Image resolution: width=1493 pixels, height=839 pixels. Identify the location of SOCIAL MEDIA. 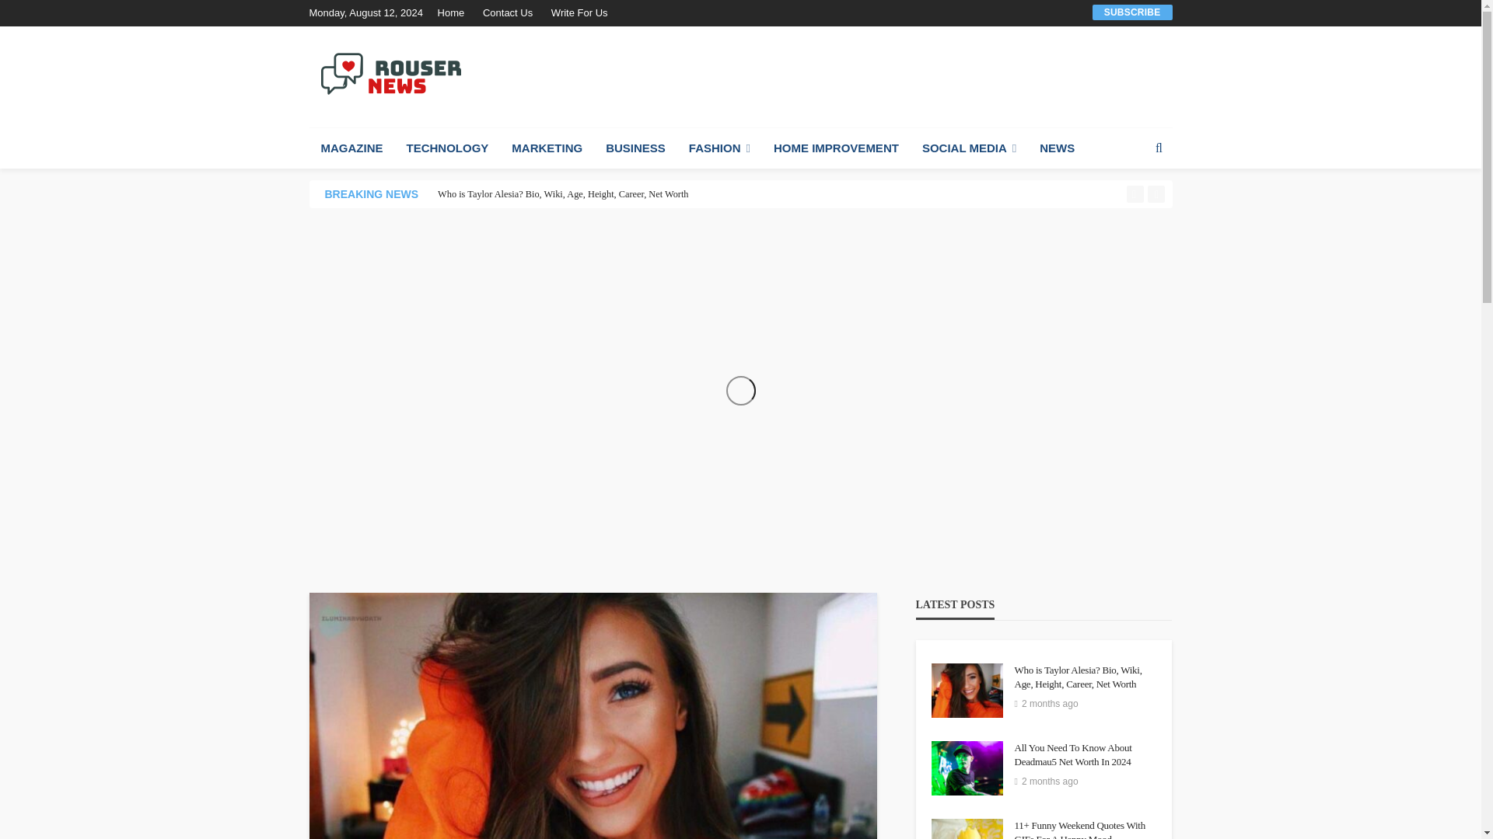
(969, 148).